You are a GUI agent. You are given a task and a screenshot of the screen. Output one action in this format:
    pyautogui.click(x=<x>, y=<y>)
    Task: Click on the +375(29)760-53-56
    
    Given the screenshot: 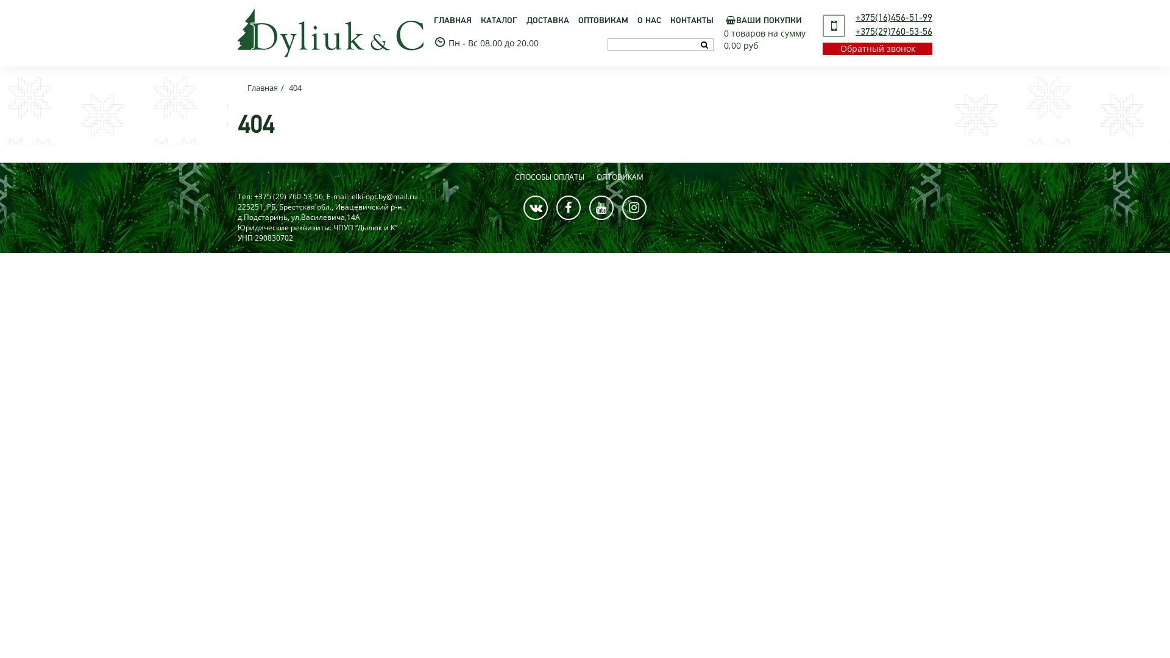 What is the action you would take?
    pyautogui.click(x=894, y=32)
    